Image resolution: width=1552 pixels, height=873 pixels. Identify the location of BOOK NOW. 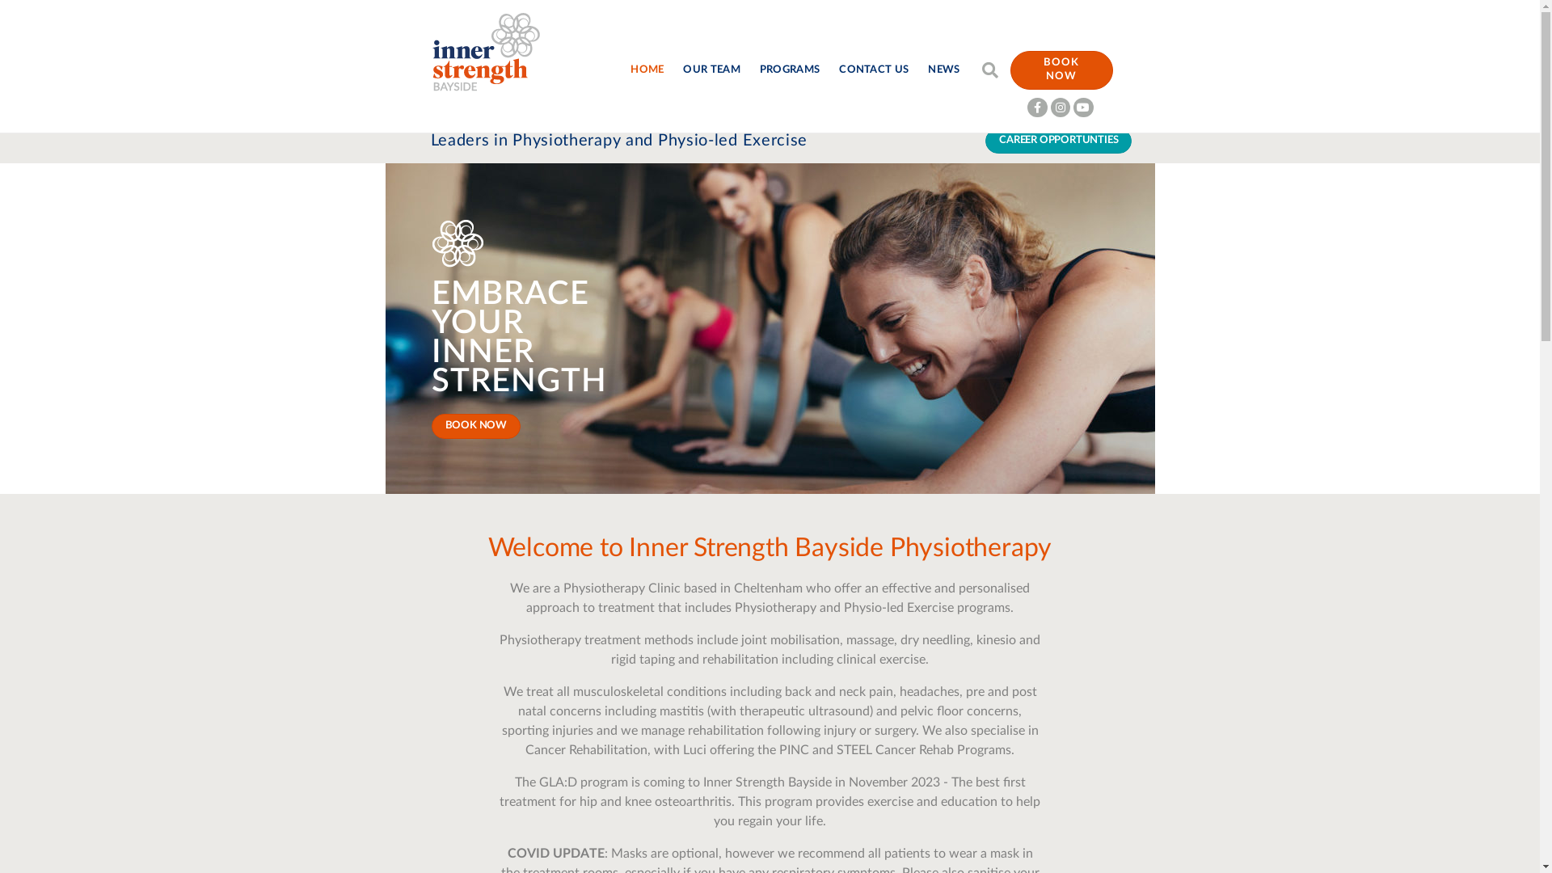
(476, 427).